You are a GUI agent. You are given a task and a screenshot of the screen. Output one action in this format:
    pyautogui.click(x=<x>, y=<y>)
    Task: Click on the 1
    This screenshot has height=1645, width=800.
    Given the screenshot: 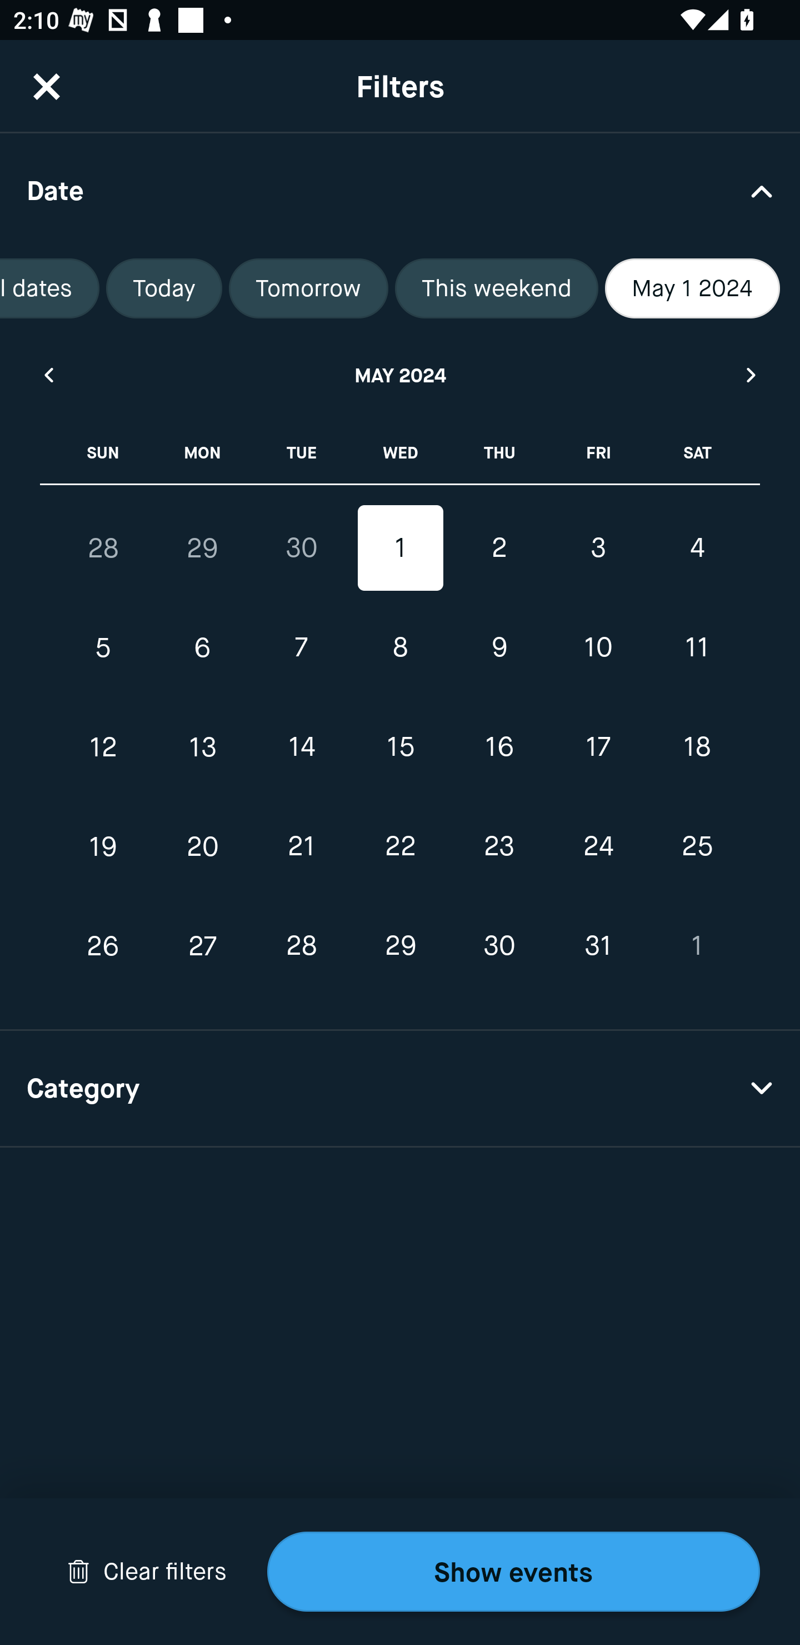 What is the action you would take?
    pyautogui.click(x=400, y=547)
    